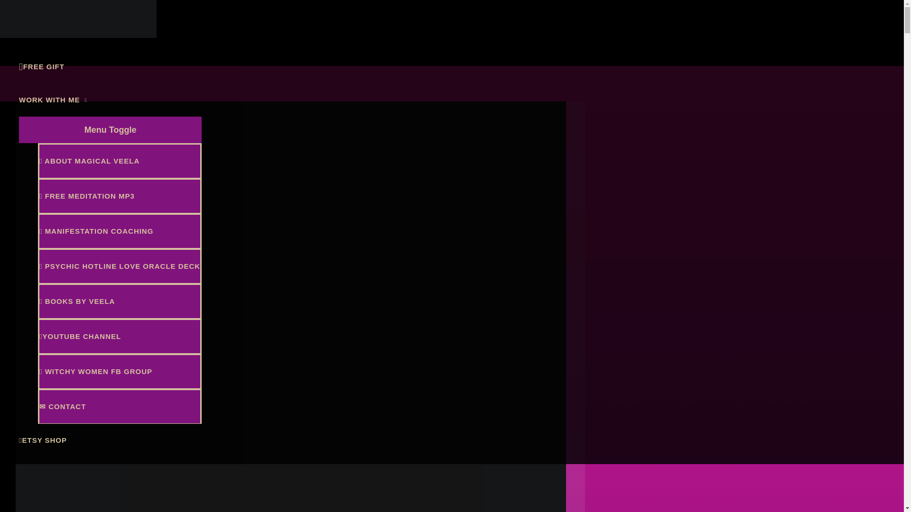  Describe the element at coordinates (110, 440) in the screenshot. I see `ETSY SHOP` at that location.